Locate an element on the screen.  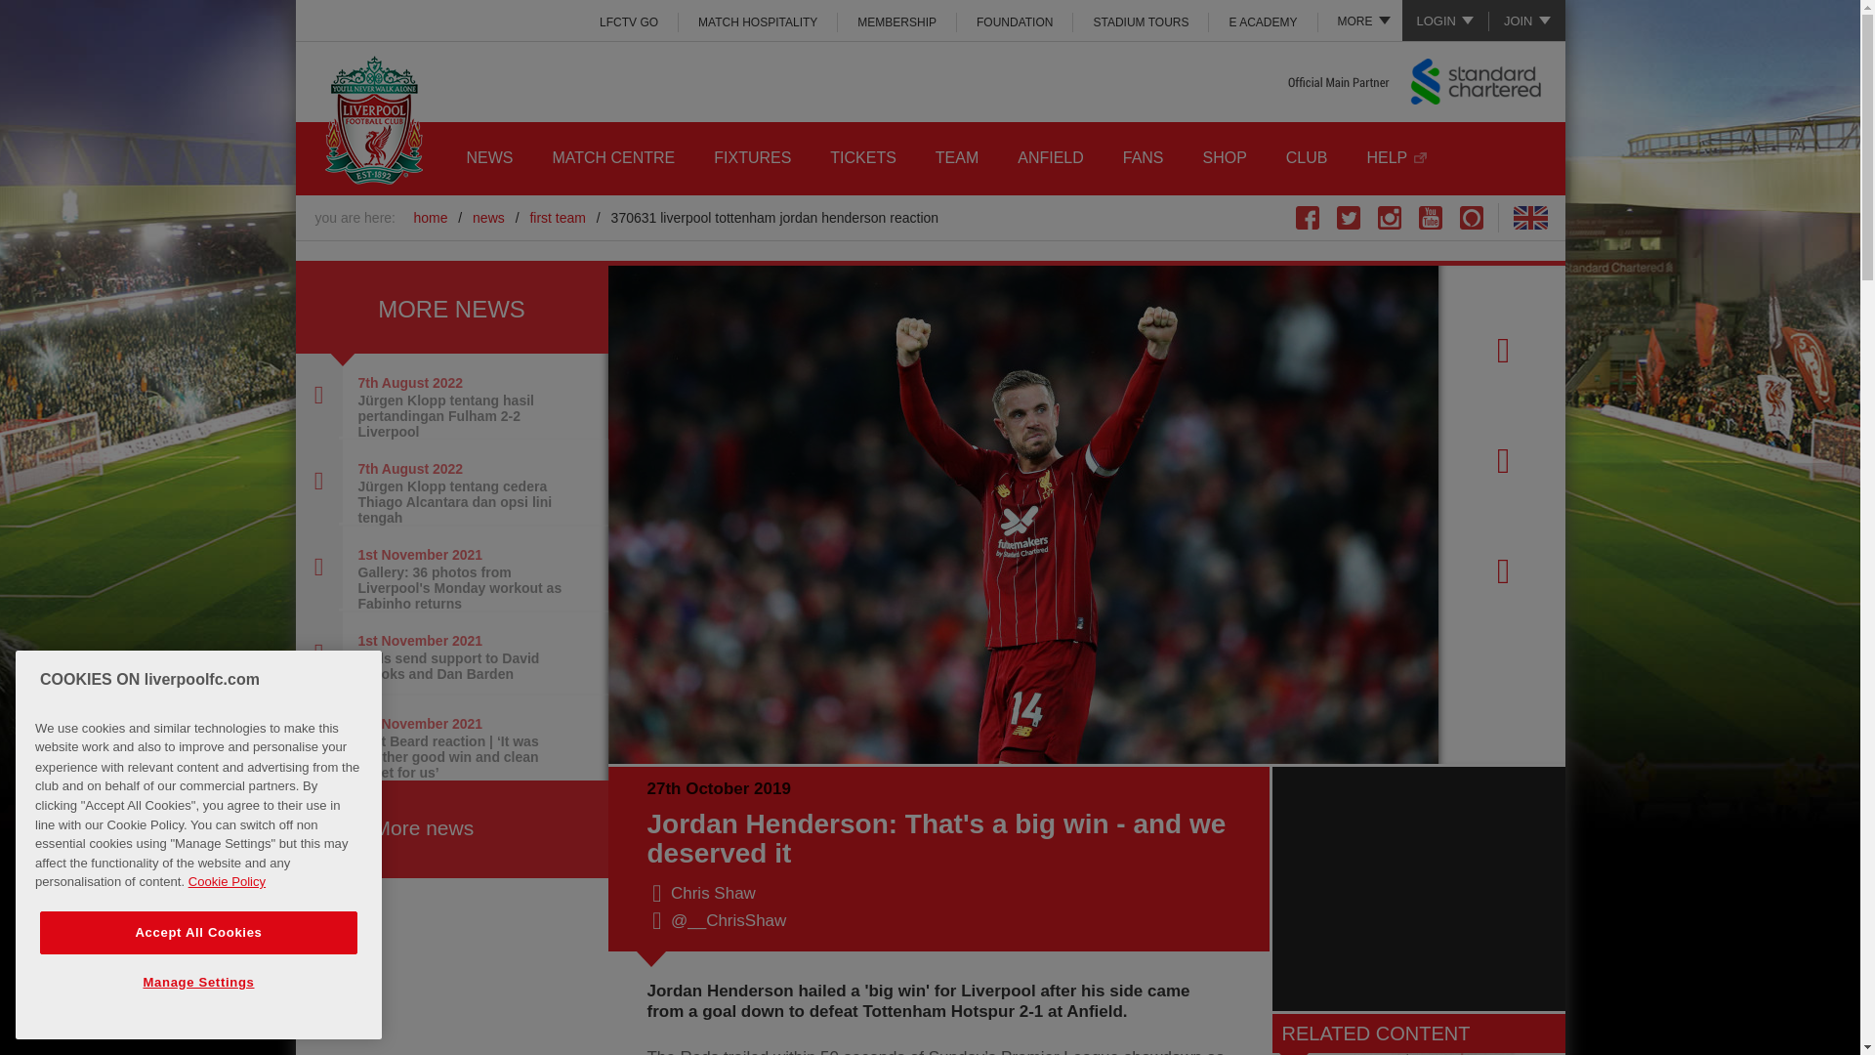
FOUNDATION is located at coordinates (1014, 21).